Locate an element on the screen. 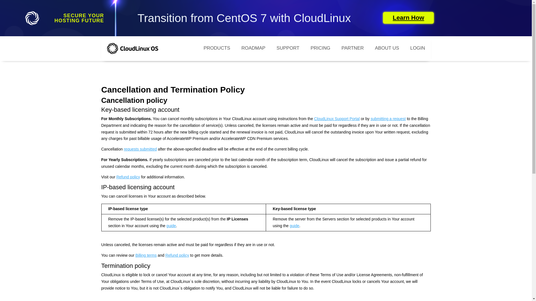 This screenshot has height=301, width=536. ROADMAP is located at coordinates (253, 48).